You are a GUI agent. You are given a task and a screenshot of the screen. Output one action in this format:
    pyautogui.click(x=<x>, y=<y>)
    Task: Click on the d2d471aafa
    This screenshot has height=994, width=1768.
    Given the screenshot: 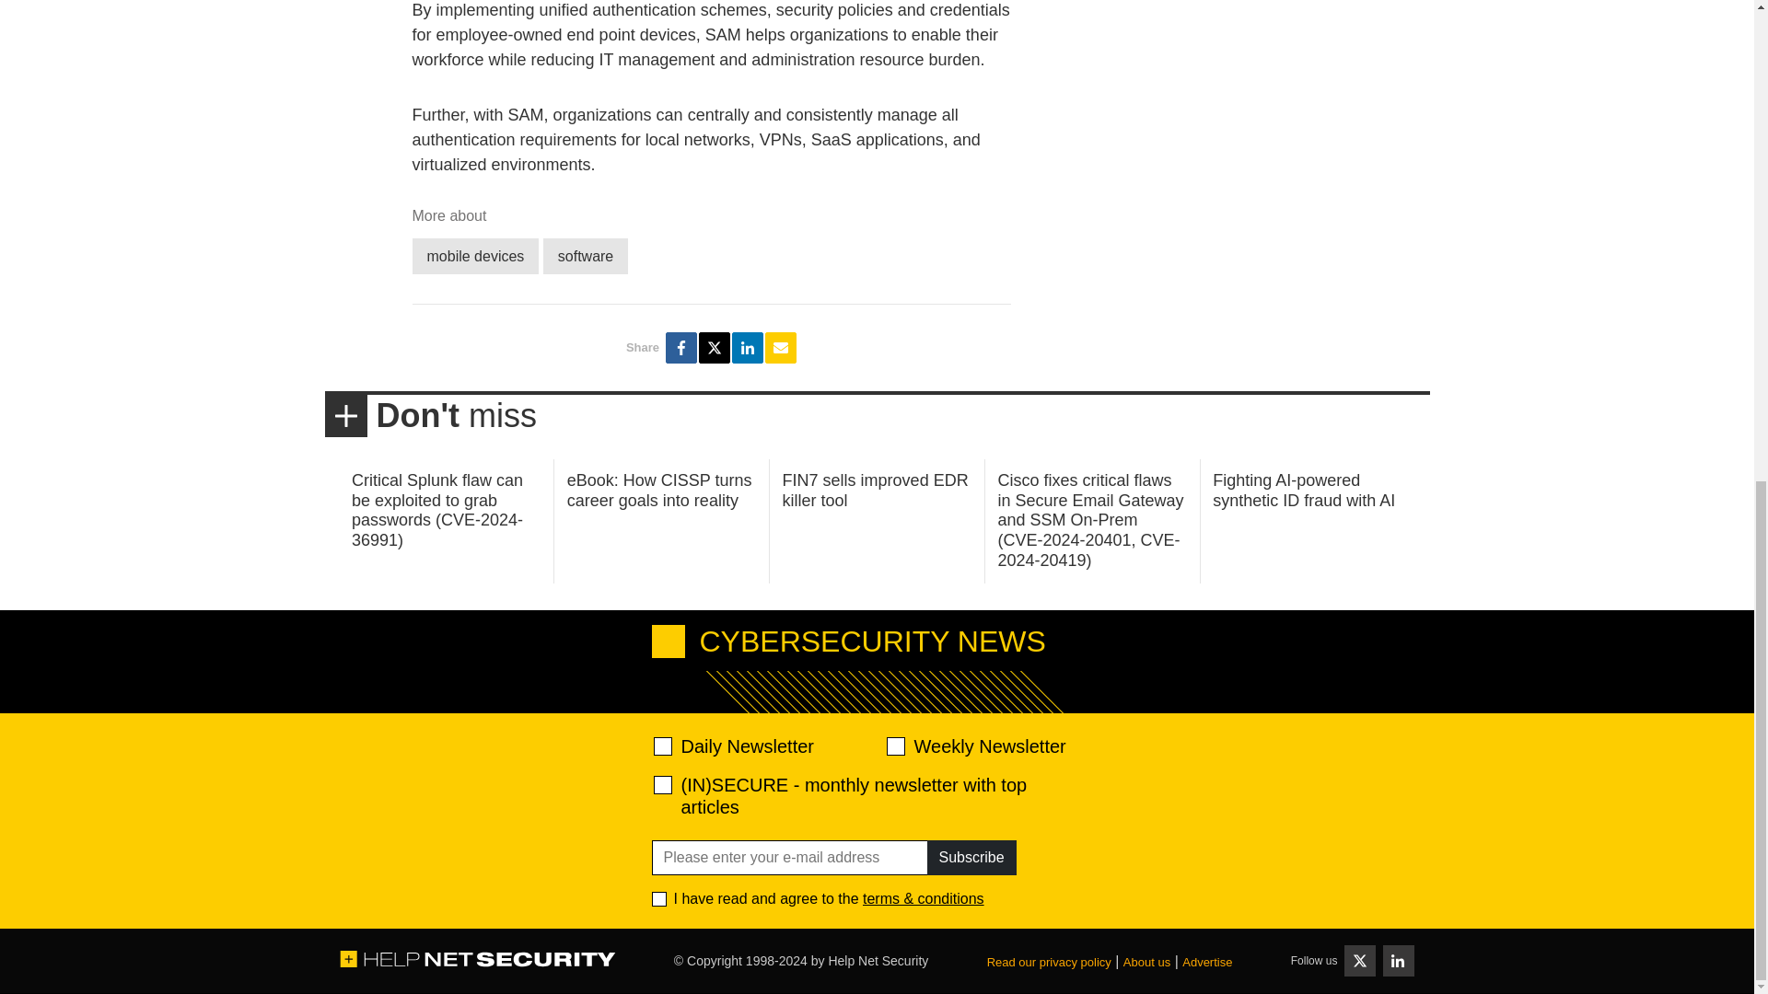 What is the action you would take?
    pyautogui.click(x=894, y=745)
    